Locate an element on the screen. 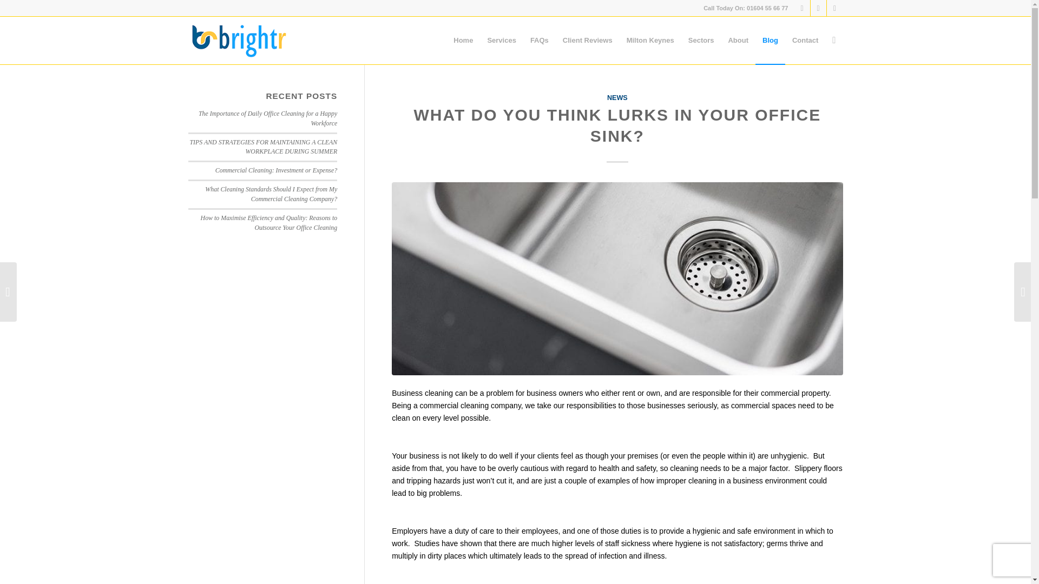 The width and height of the screenshot is (1039, 584). LinkedIn is located at coordinates (834, 8).